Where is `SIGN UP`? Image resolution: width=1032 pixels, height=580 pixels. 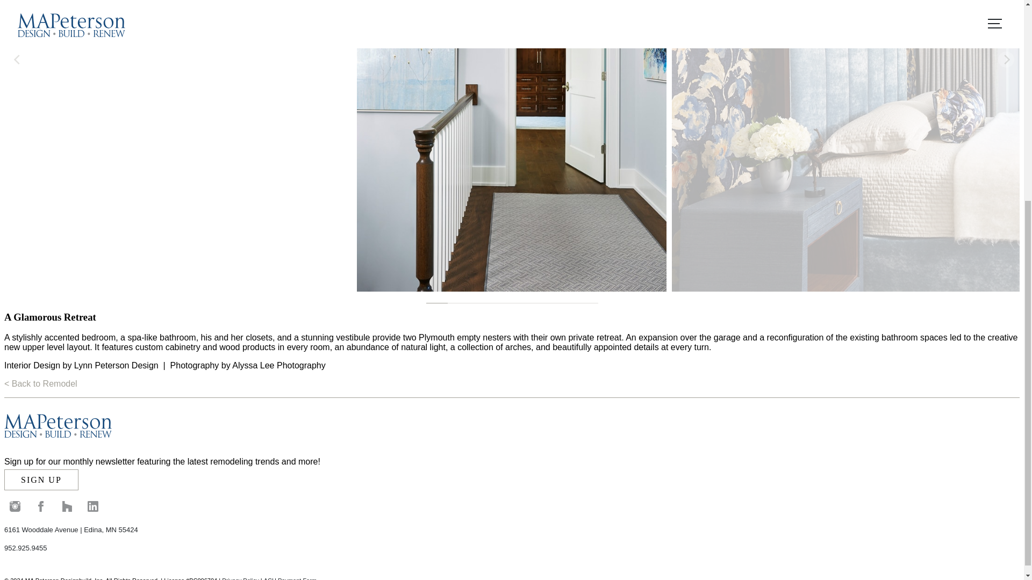 SIGN UP is located at coordinates (41, 479).